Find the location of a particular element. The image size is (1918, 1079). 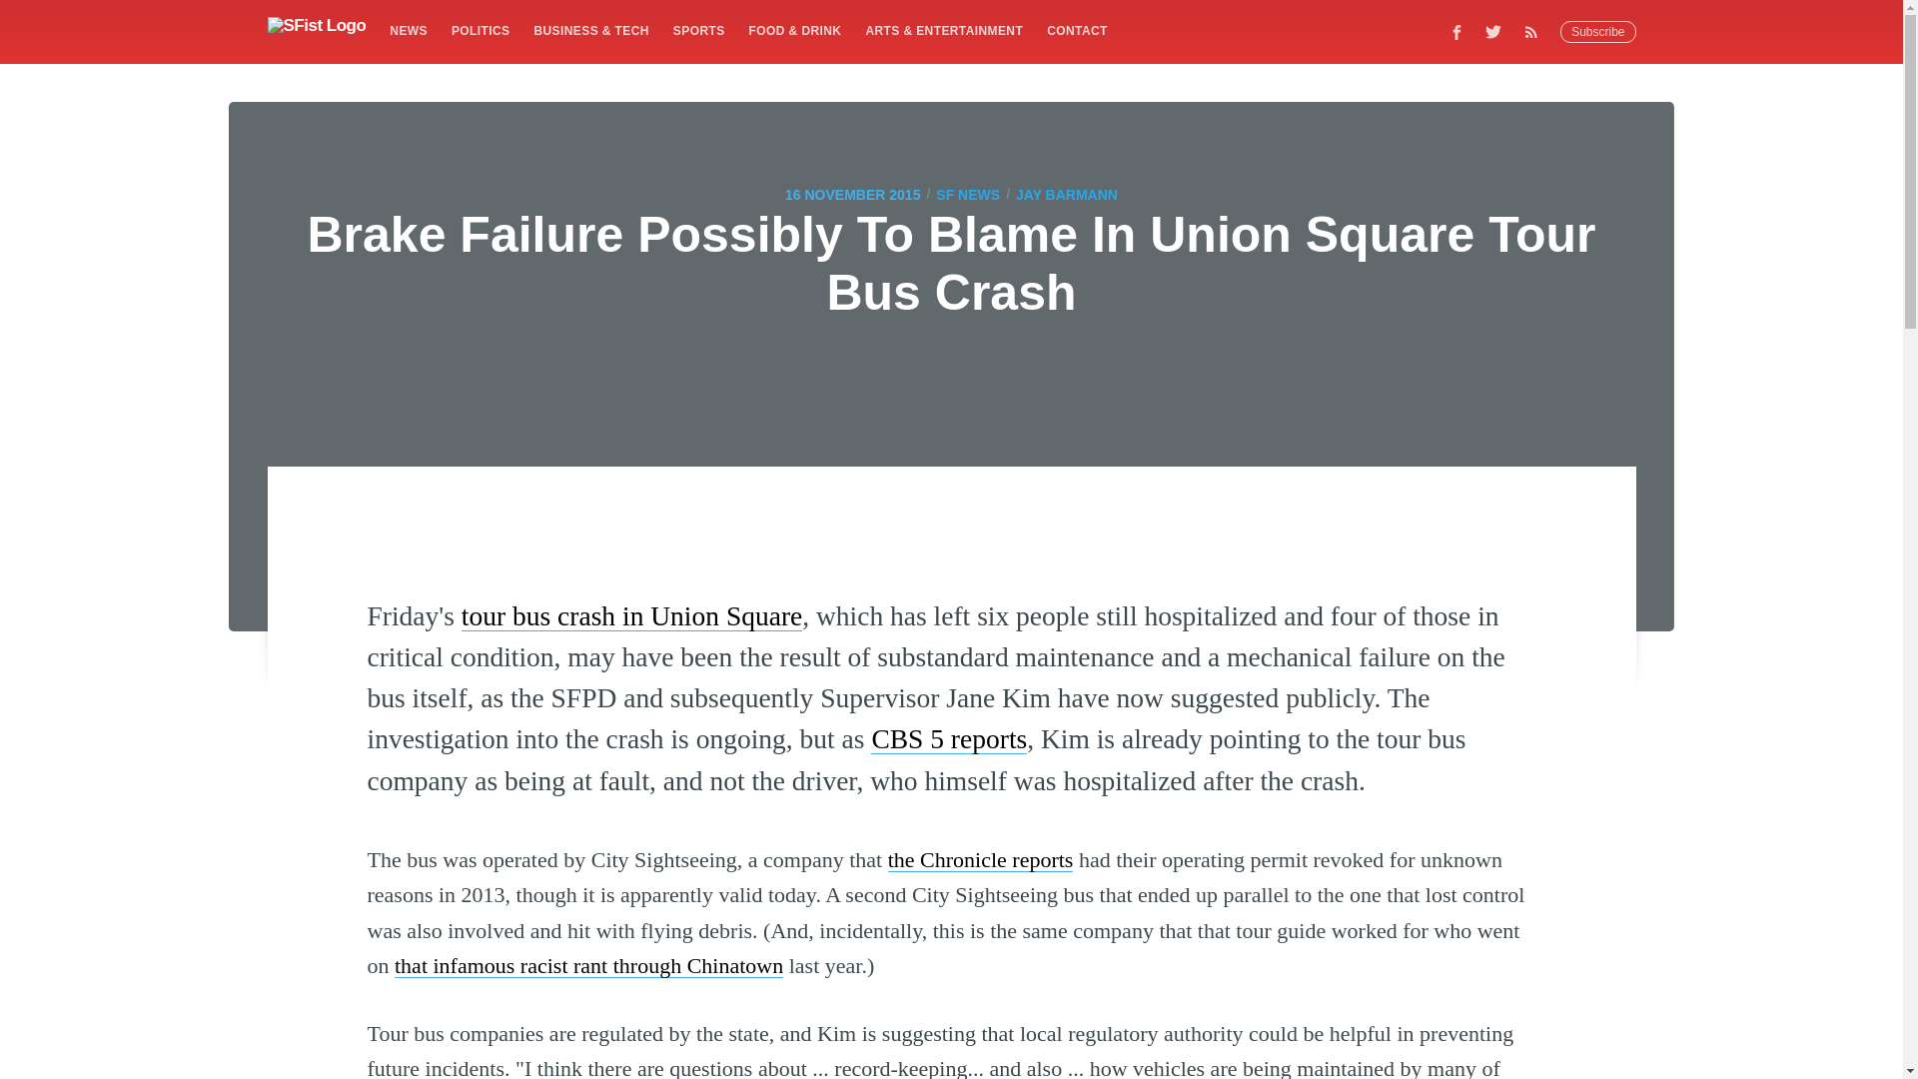

CONTACT is located at coordinates (1077, 30).